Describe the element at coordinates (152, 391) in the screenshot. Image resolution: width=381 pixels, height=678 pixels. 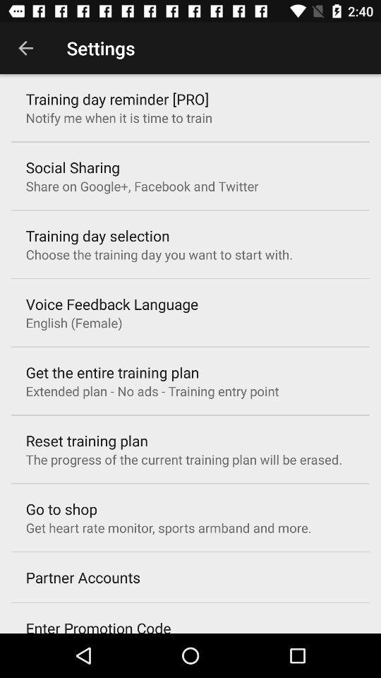
I see `select the icon above the reset training plan` at that location.